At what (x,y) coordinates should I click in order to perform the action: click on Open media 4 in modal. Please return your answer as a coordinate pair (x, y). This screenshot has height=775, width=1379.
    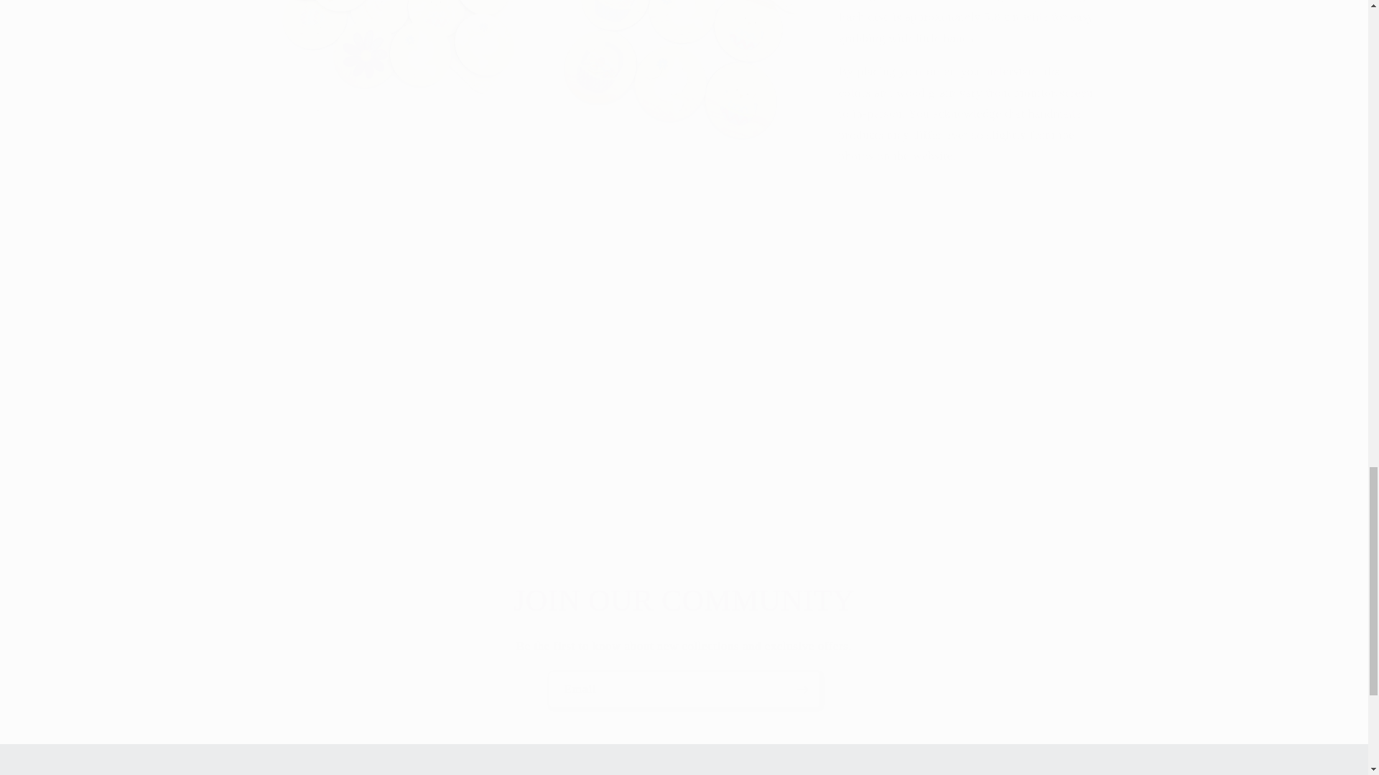
    Looking at the image, I should click on (396, 69).